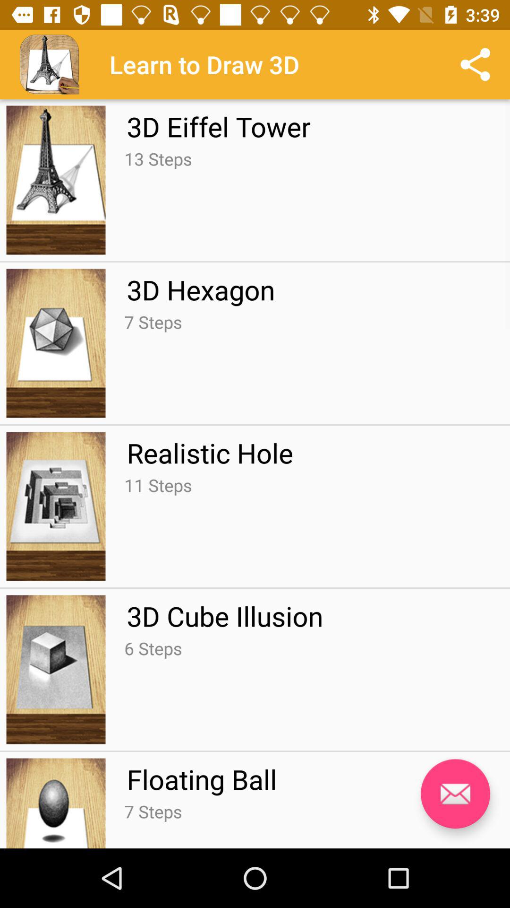  I want to click on select item below 6 steps item, so click(202, 779).